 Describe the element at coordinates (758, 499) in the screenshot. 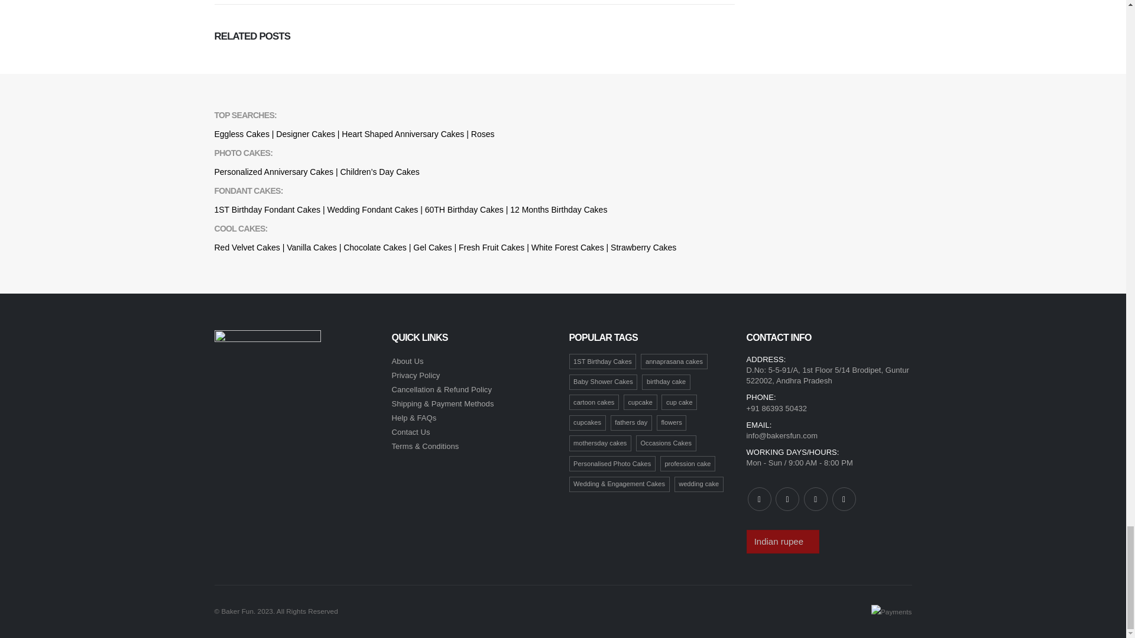

I see `Facebook` at that location.